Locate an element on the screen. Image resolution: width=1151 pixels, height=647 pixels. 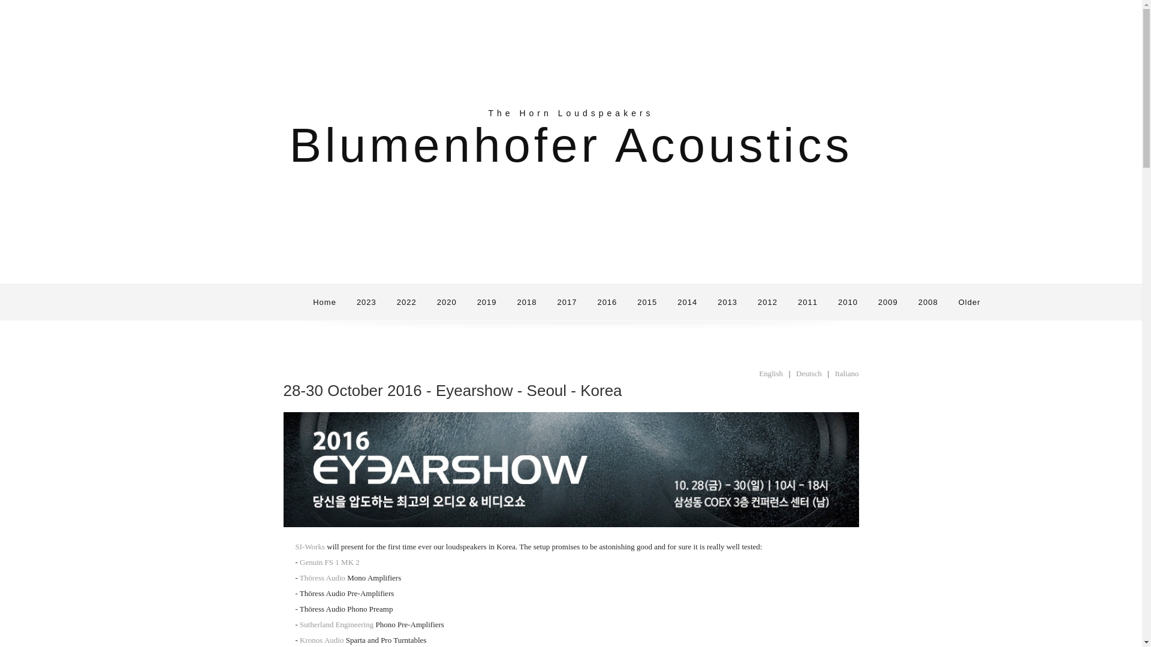
Home is located at coordinates (324, 303).